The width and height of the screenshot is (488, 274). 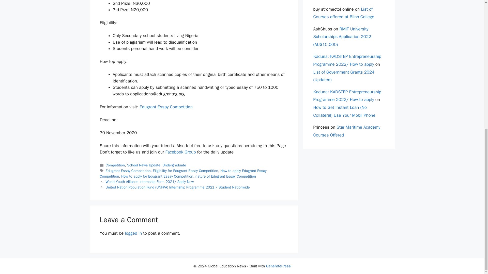 What do you see at coordinates (226, 176) in the screenshot?
I see `nature of Edugrant Essay Competition` at bounding box center [226, 176].